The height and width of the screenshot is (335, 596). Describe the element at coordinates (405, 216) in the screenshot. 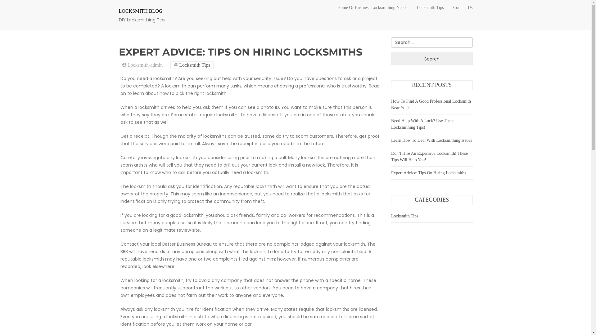

I see `Locksmith Tips` at that location.